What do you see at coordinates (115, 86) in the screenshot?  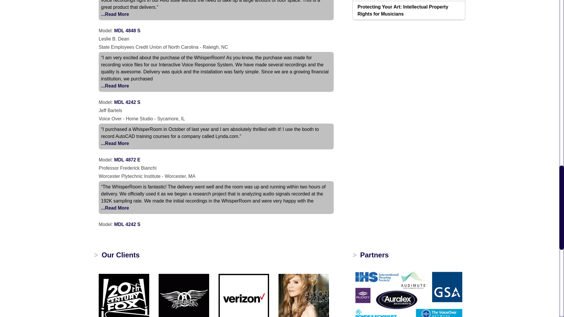 I see `Leslie B. Dean` at bounding box center [115, 86].